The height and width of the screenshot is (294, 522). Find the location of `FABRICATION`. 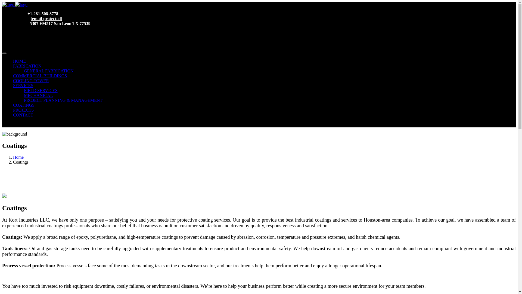

FABRICATION is located at coordinates (27, 66).